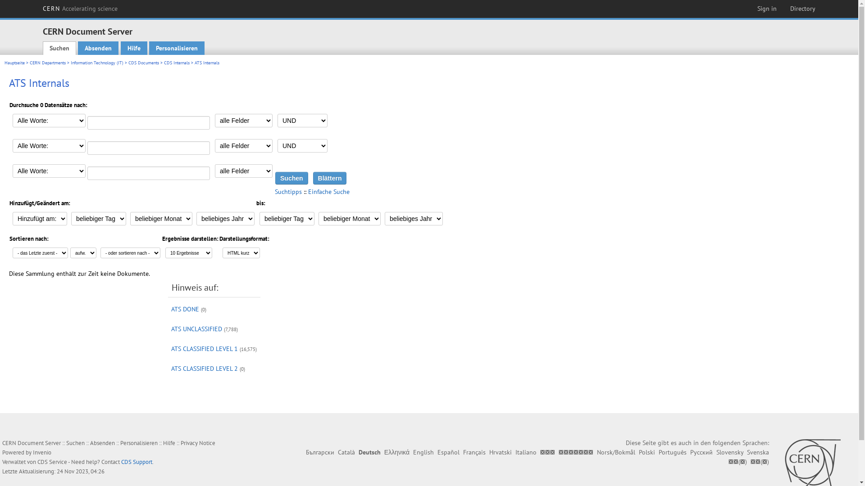  What do you see at coordinates (98, 48) in the screenshot?
I see `Absenden` at bounding box center [98, 48].